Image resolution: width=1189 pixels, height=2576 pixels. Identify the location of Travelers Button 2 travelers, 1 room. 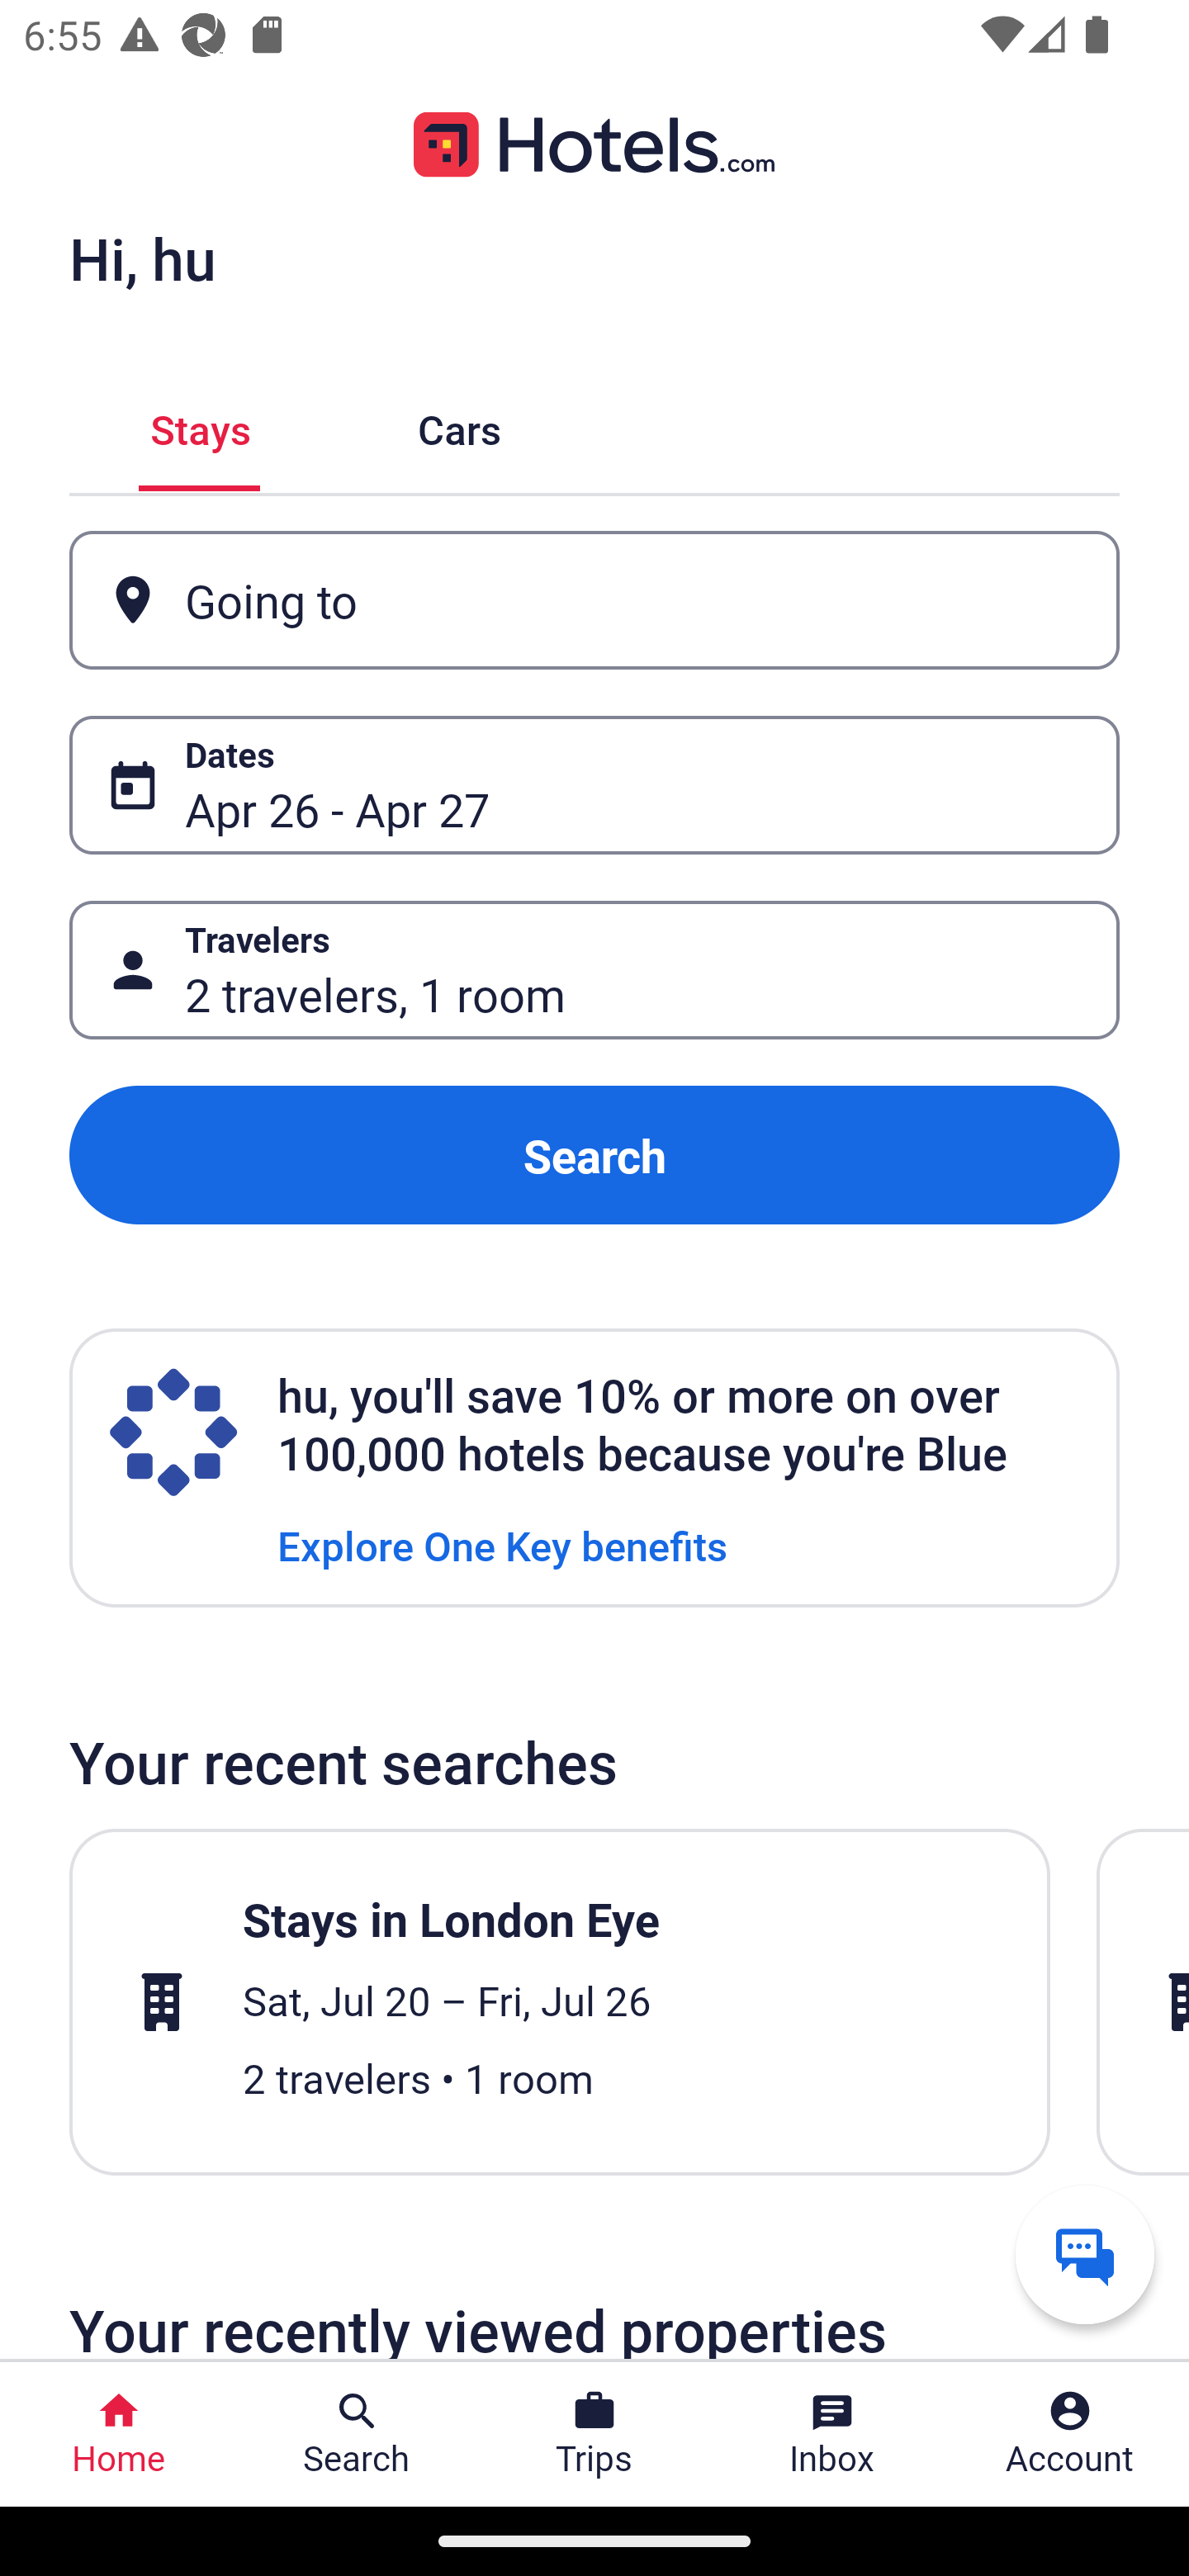
(594, 971).